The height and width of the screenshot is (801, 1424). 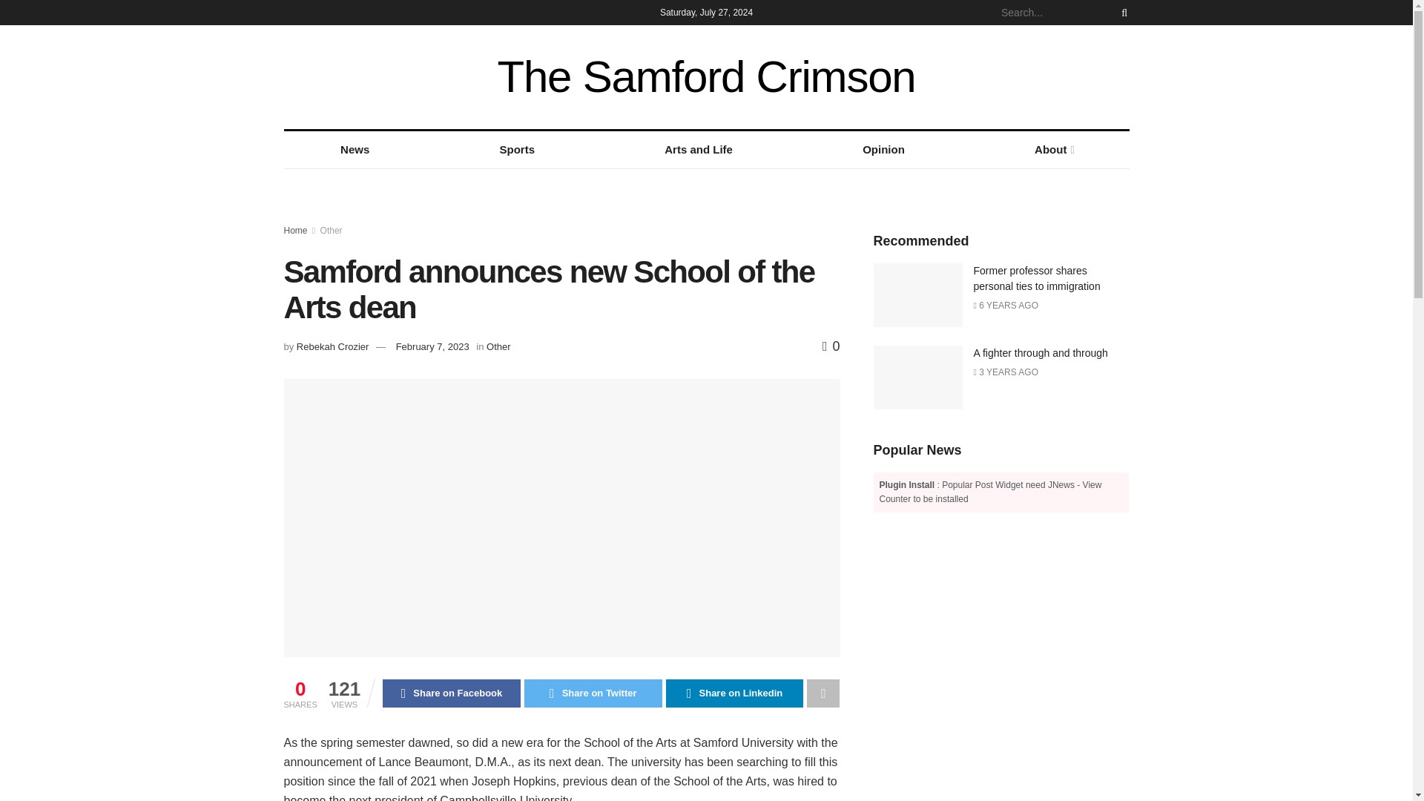 I want to click on The Samford Crimson, so click(x=706, y=77).